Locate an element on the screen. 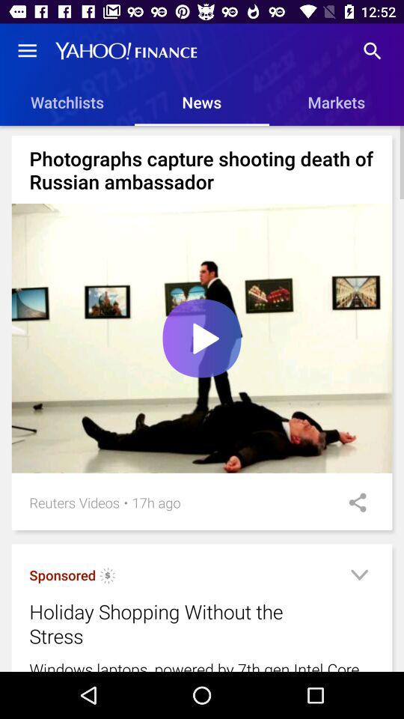 The width and height of the screenshot is (404, 719). click the item below the photographs capture shooting is located at coordinates (202, 339).